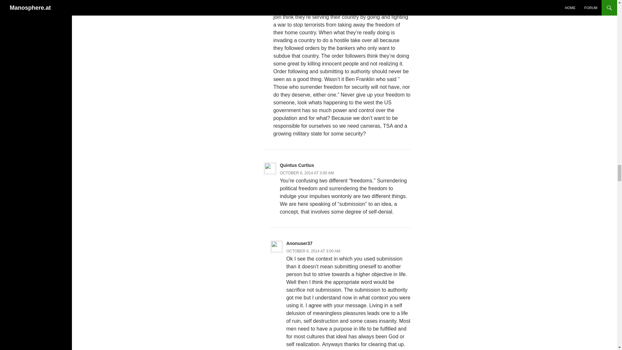 Image resolution: width=622 pixels, height=350 pixels. Describe the element at coordinates (307, 173) in the screenshot. I see `OCTOBER 6, 2014 AT 3:00 AM` at that location.